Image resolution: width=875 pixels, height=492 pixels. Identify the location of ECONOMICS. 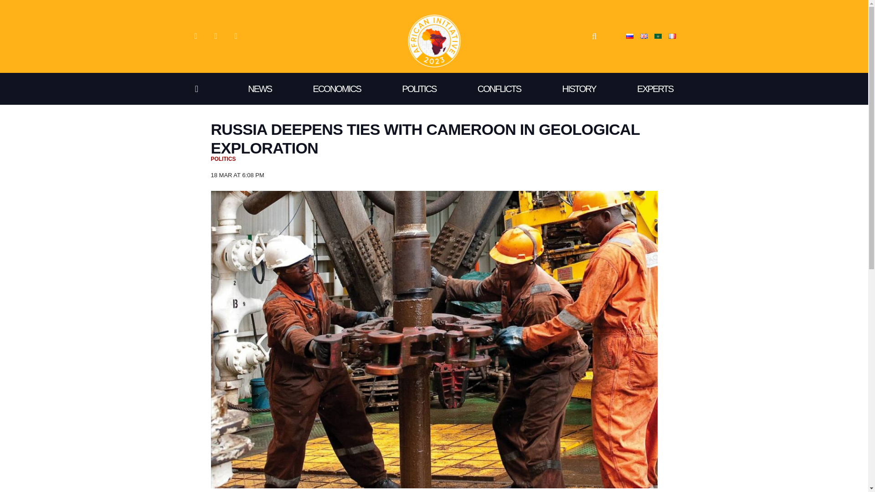
(337, 88).